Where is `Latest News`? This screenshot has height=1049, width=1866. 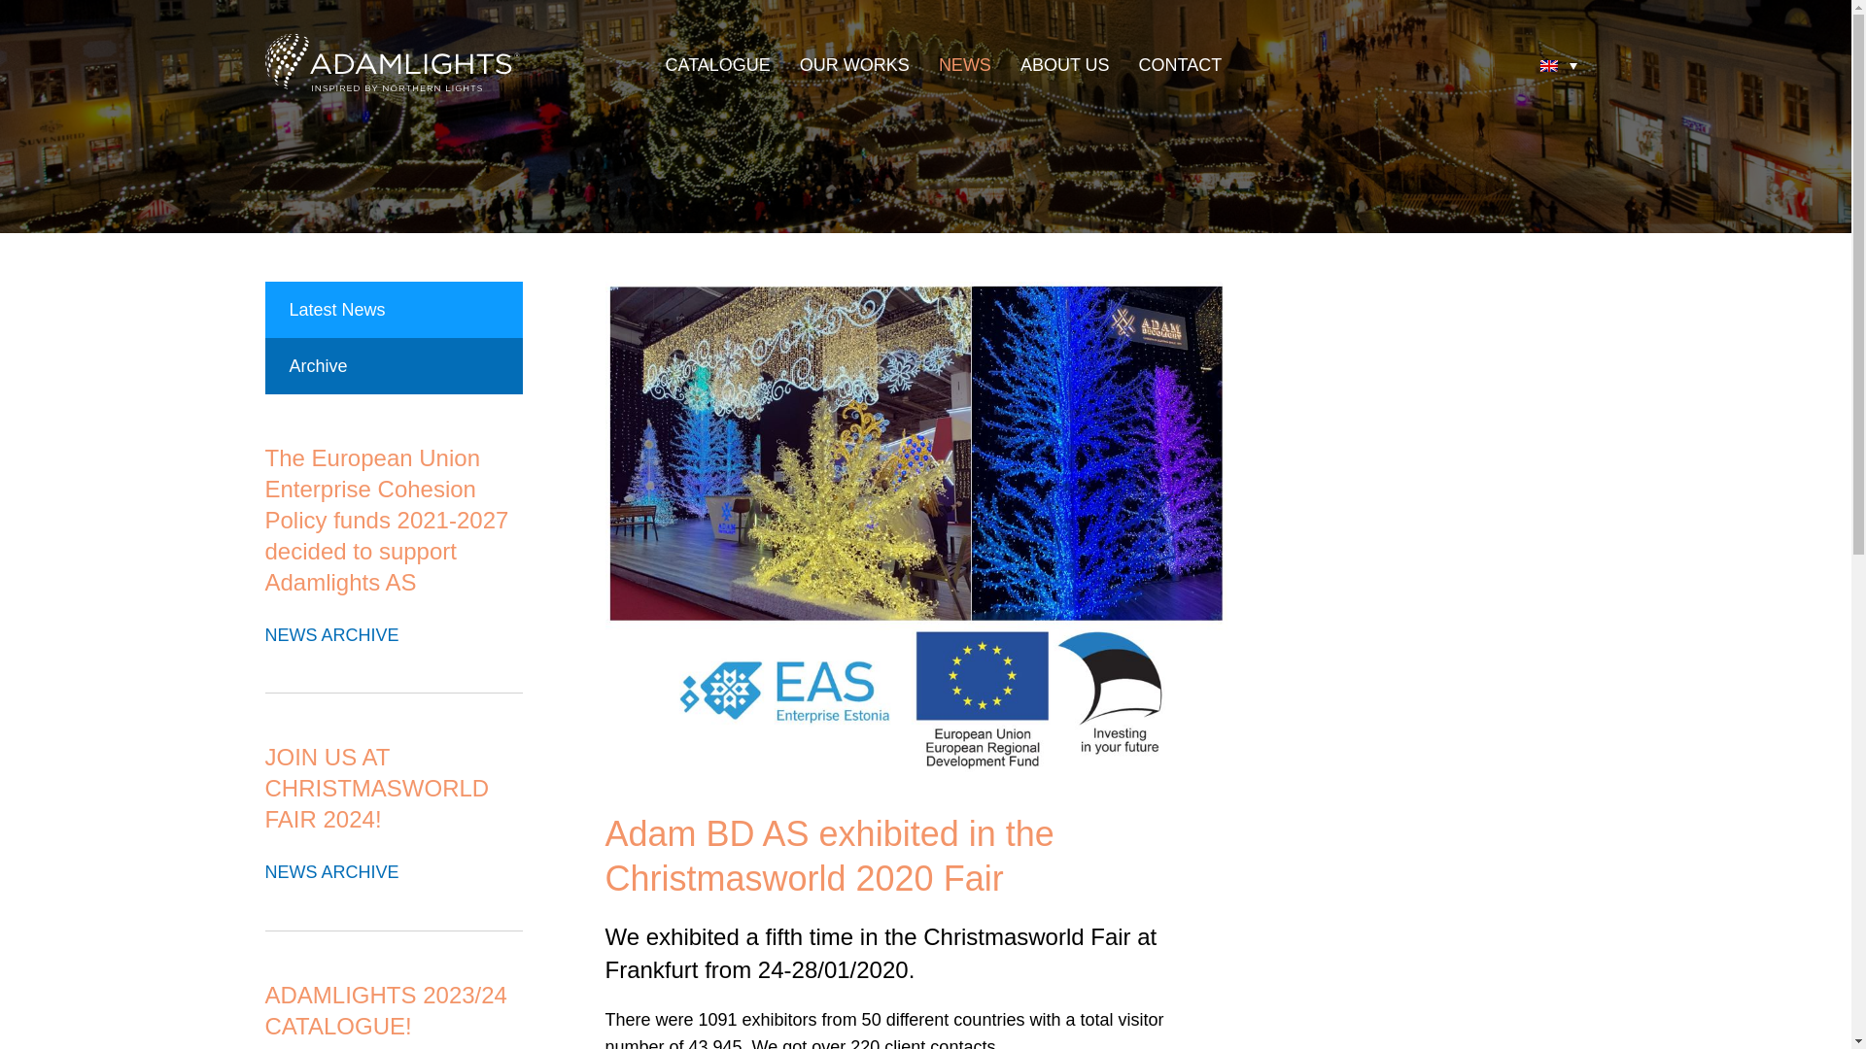 Latest News is located at coordinates (393, 309).